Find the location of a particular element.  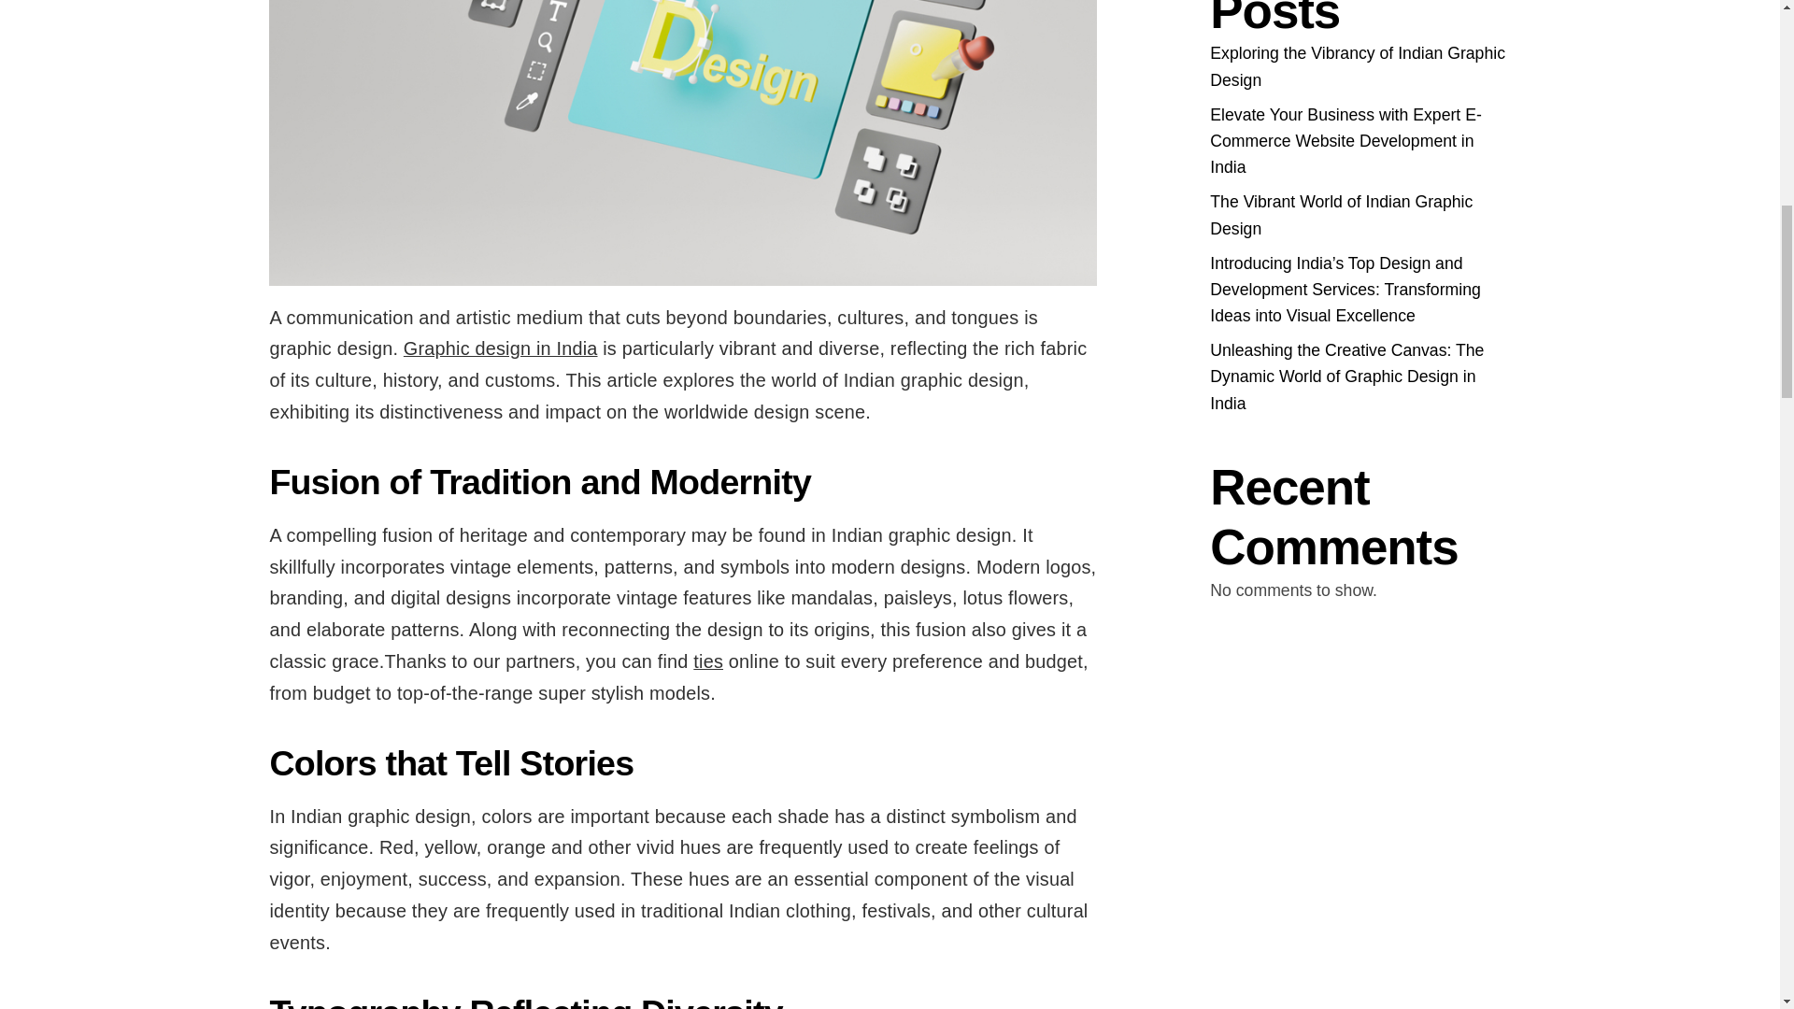

ties is located at coordinates (707, 661).